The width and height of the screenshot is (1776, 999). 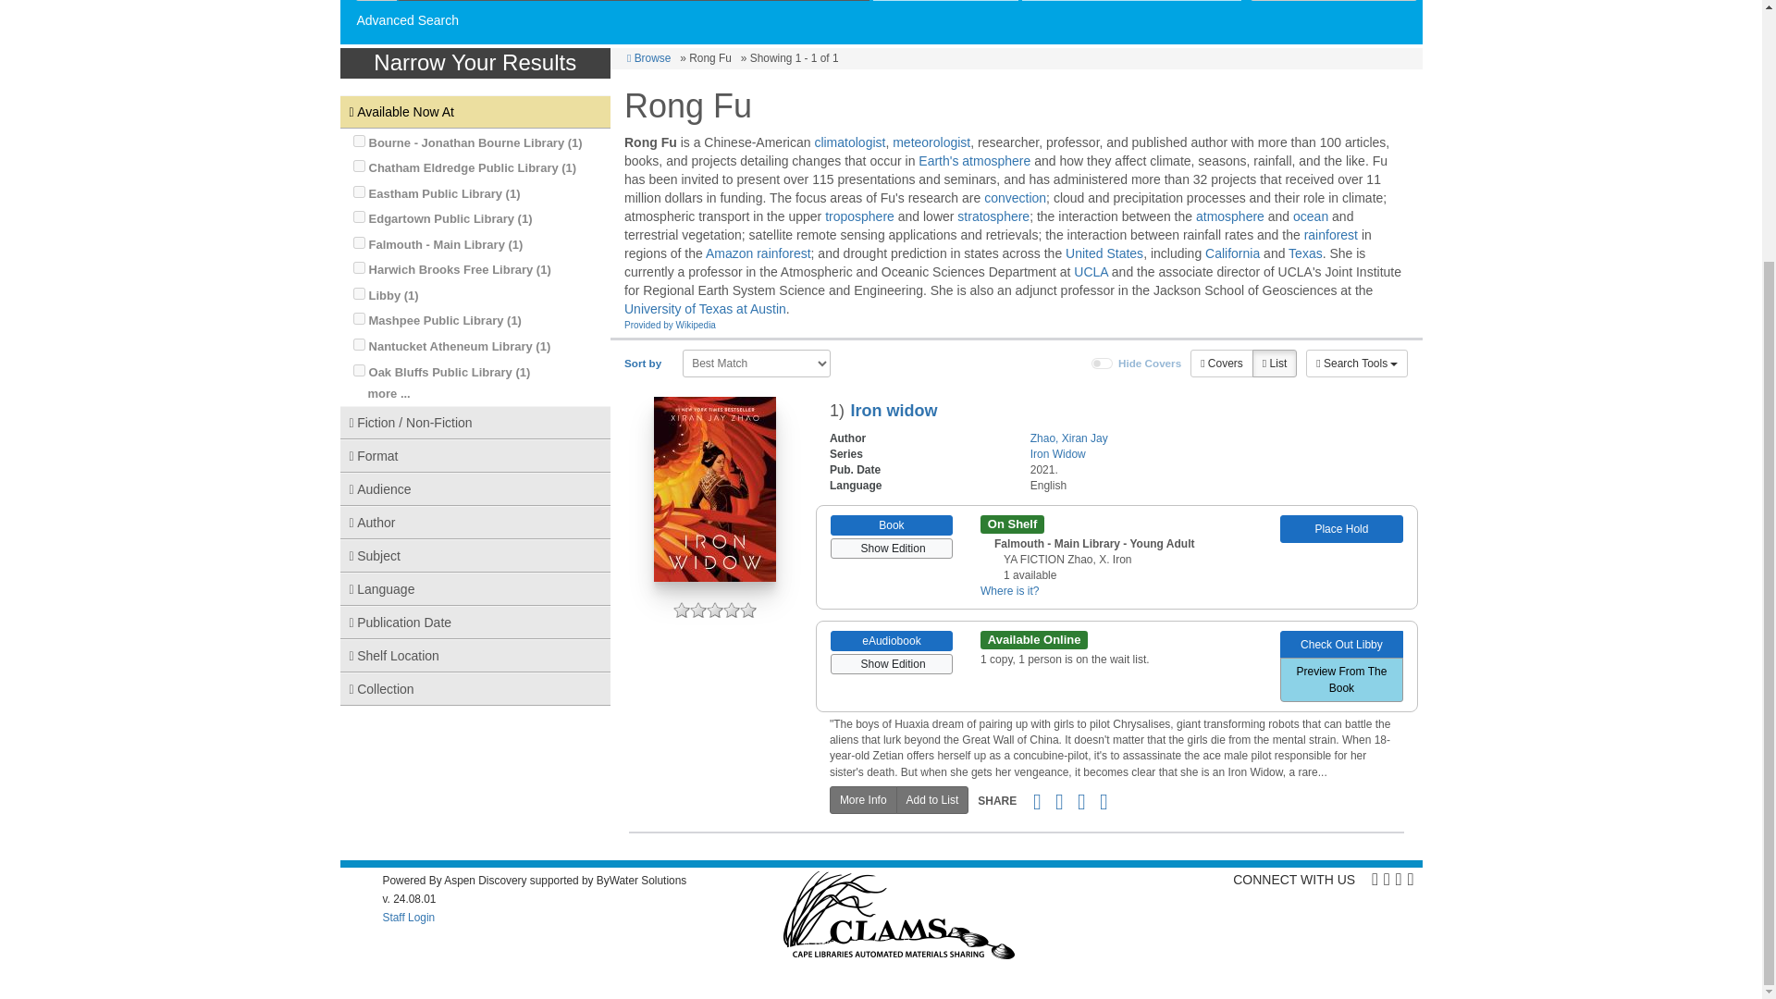 What do you see at coordinates (359, 191) in the screenshot?
I see `on` at bounding box center [359, 191].